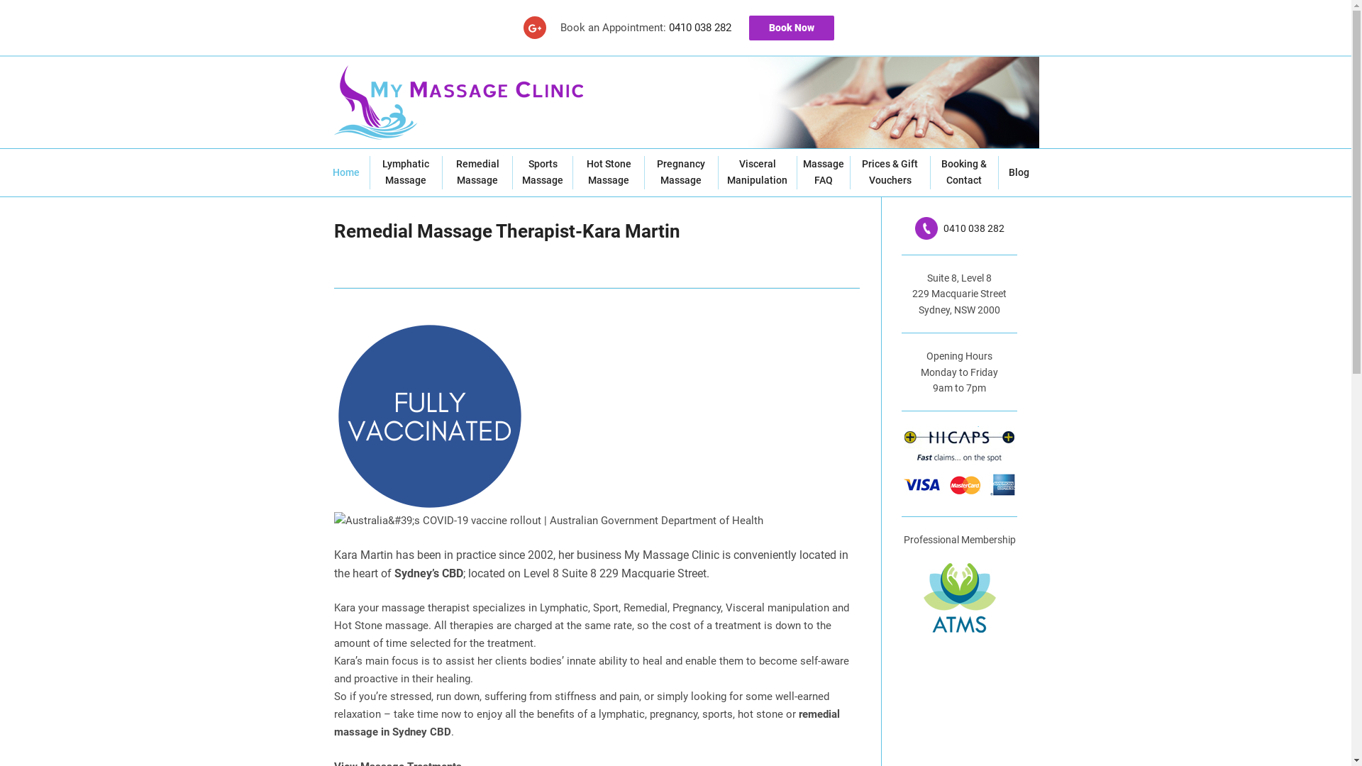 This screenshot has width=1362, height=766. I want to click on Skip to content, so click(0, 0).